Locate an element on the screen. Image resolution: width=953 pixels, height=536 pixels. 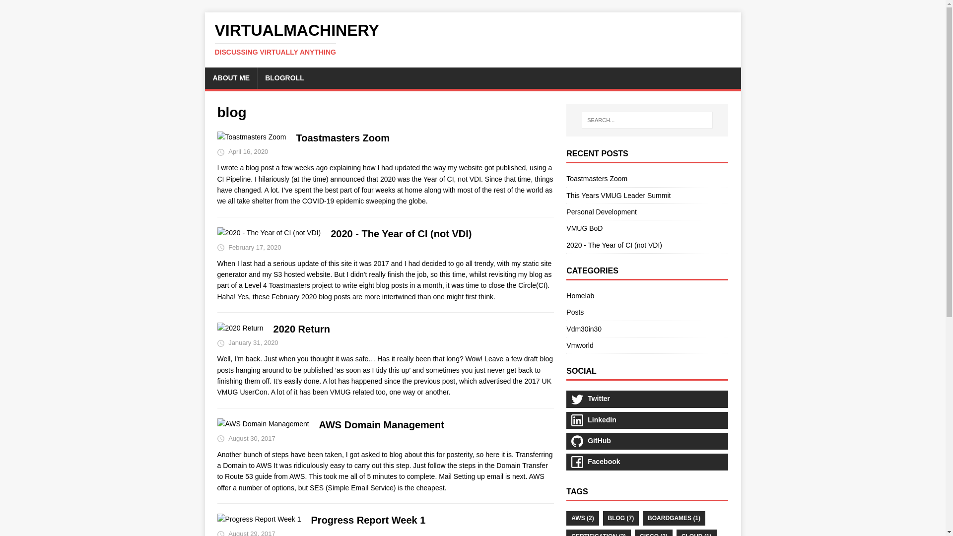
Search is located at coordinates (37, 8).